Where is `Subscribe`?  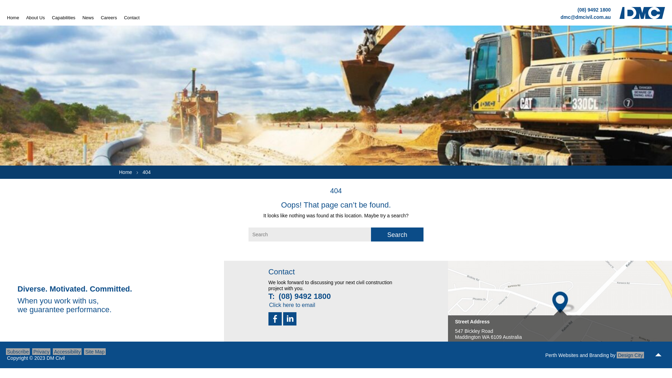
Subscribe is located at coordinates (18, 351).